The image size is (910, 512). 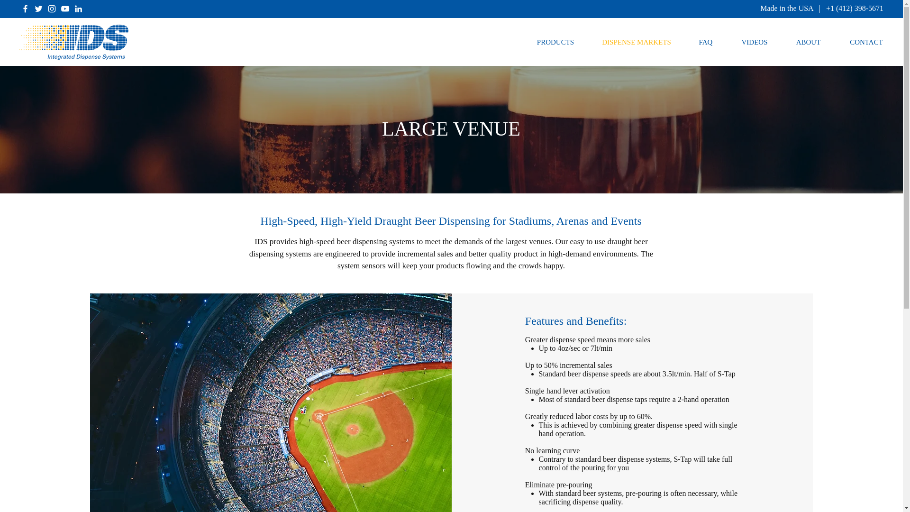 What do you see at coordinates (809, 42) in the screenshot?
I see `ABOUT` at bounding box center [809, 42].